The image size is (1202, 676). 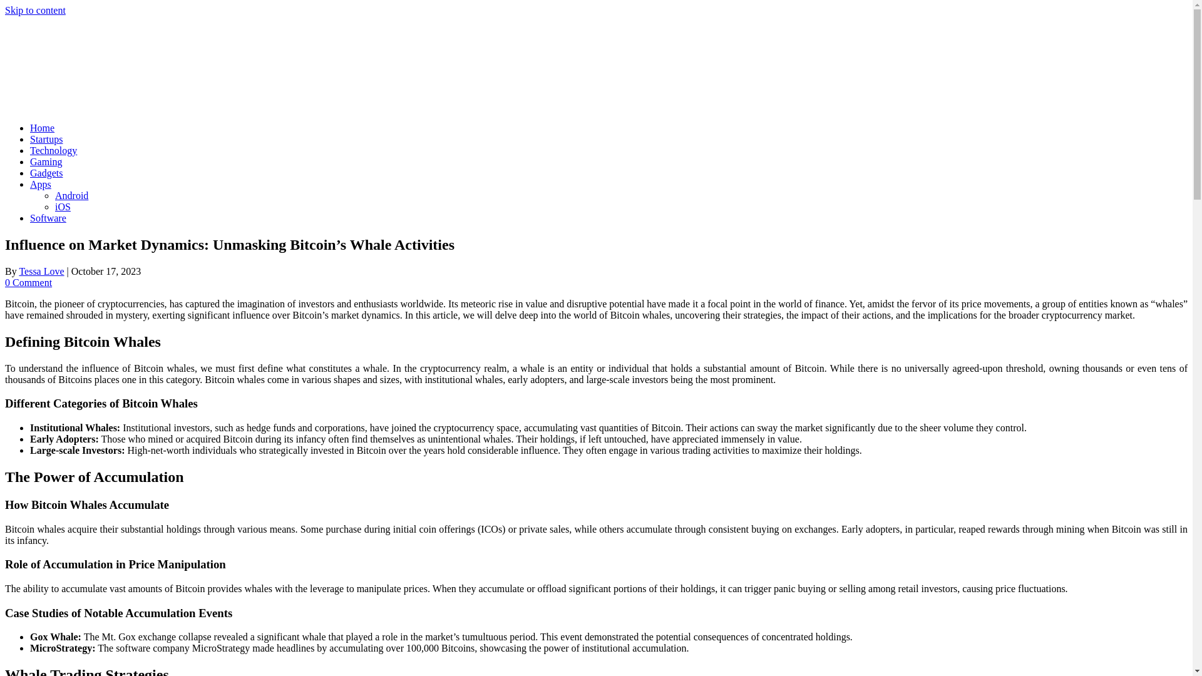 I want to click on VOIVO InfoTech, so click(x=98, y=106).